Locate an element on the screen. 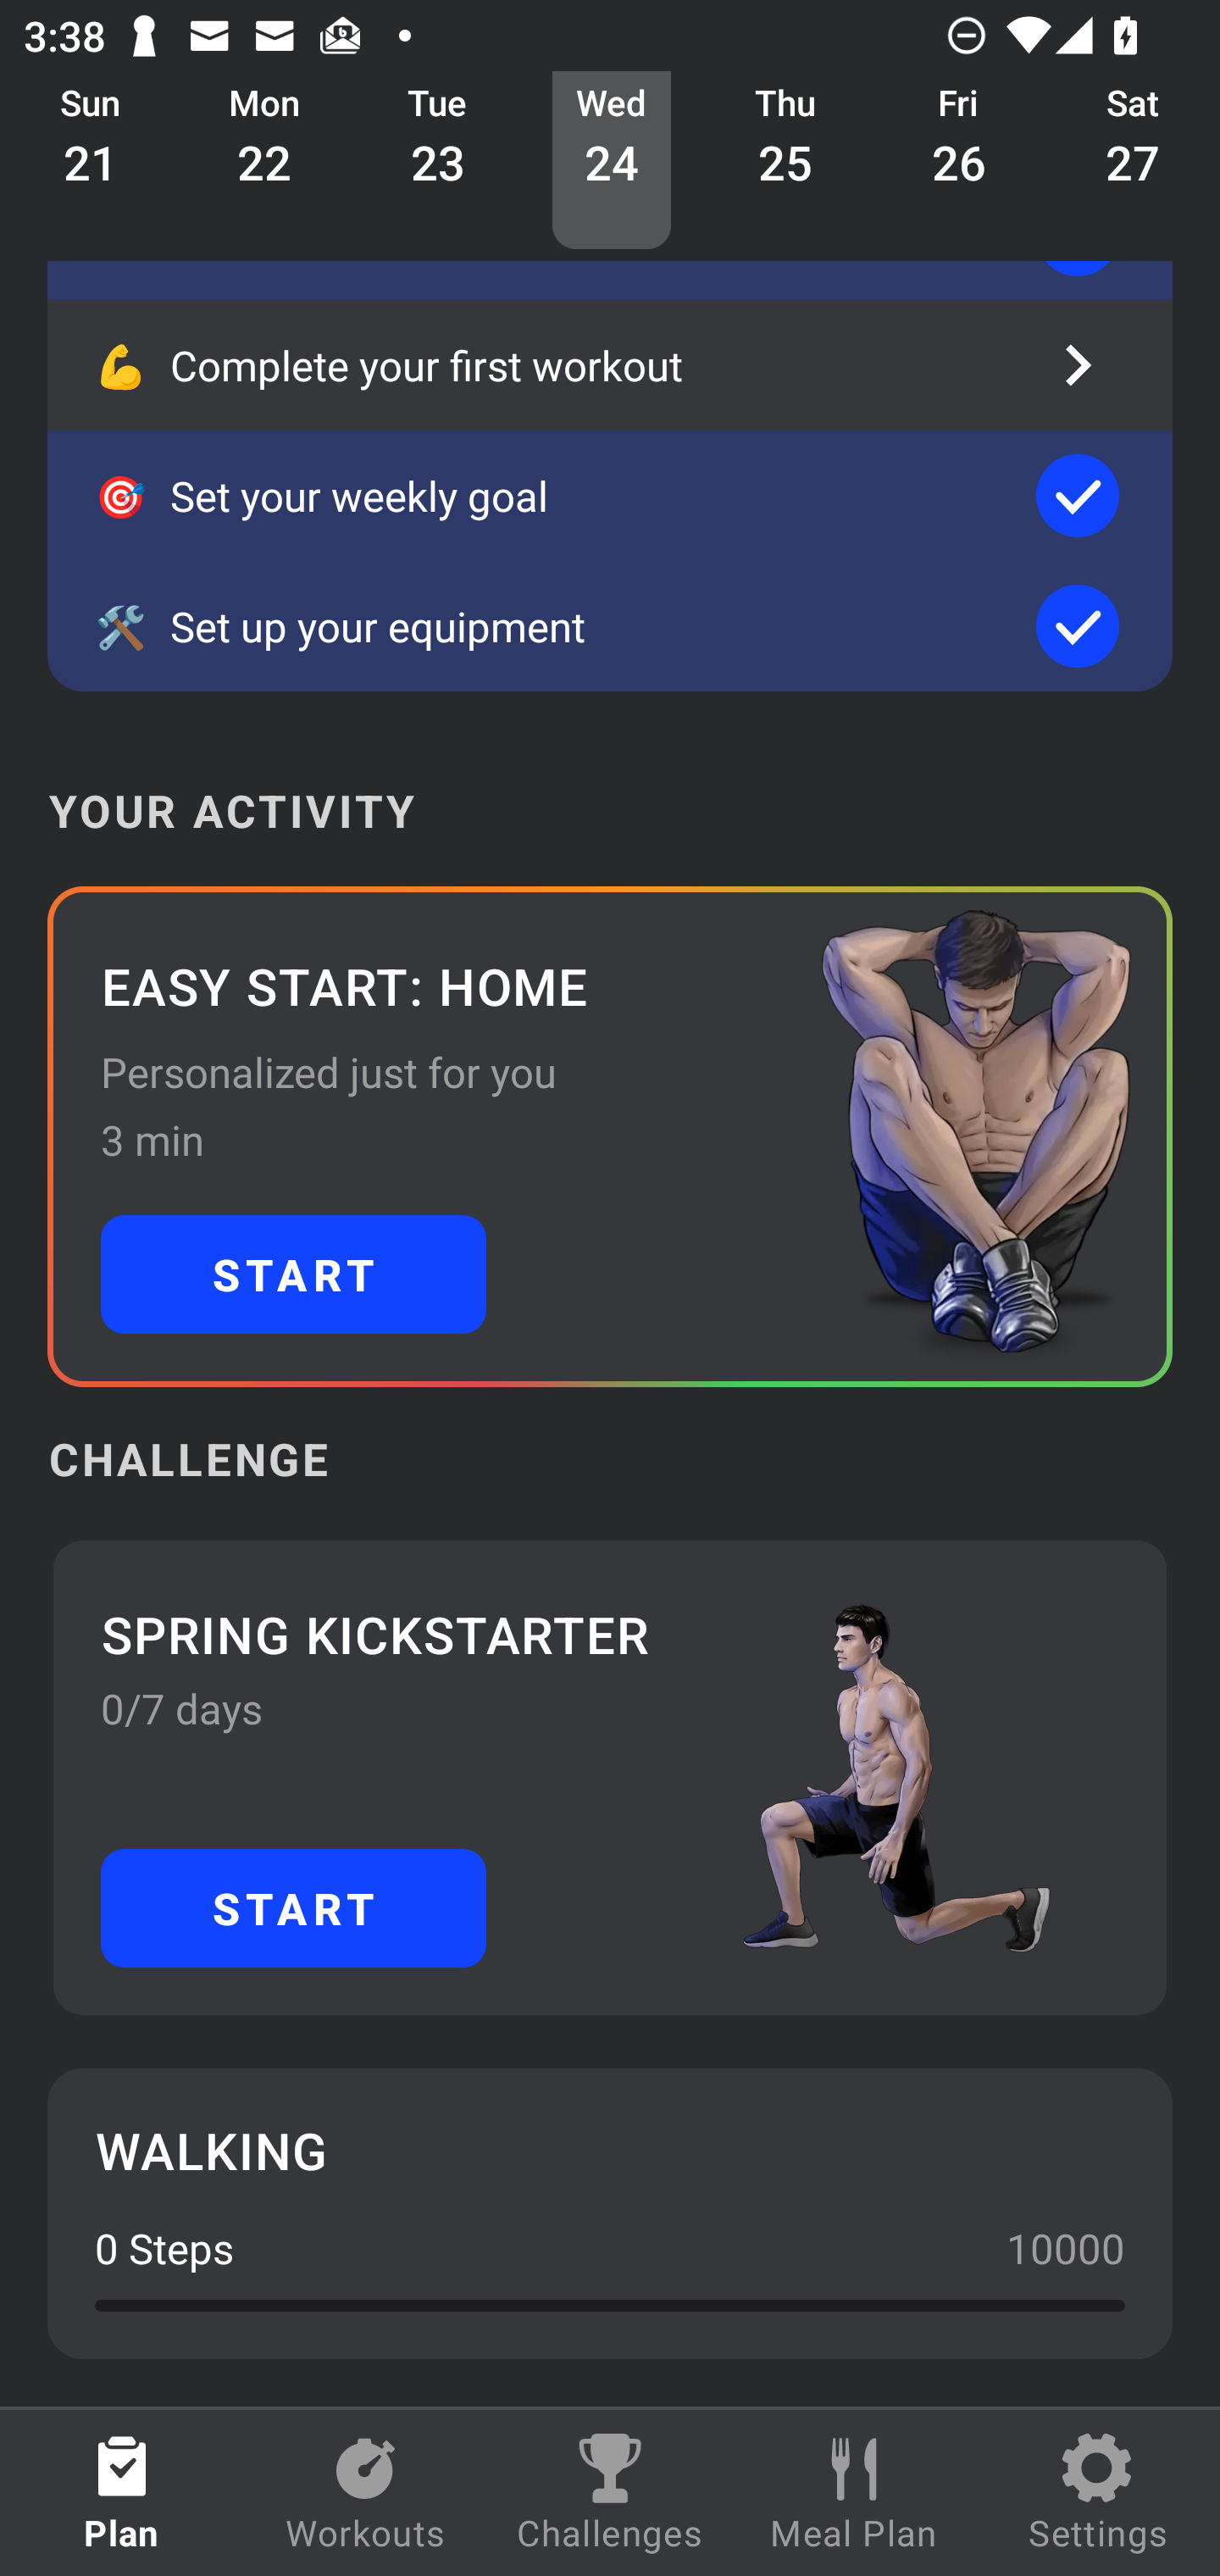 The height and width of the screenshot is (2576, 1220). Mon 22 is located at coordinates (264, 161).